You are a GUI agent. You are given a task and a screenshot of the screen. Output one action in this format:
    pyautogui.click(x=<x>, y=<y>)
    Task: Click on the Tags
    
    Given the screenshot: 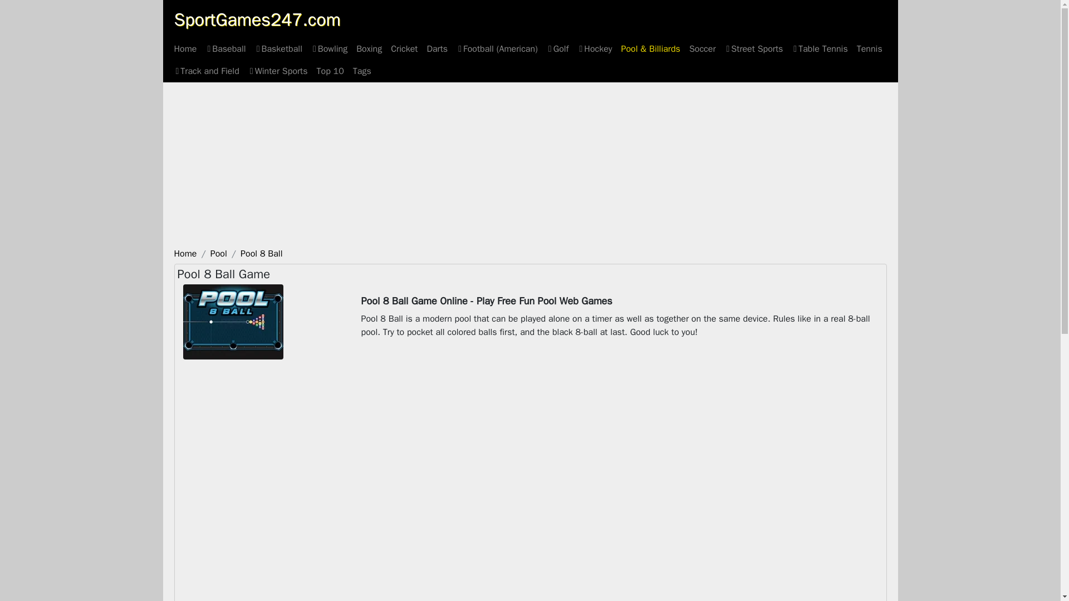 What is the action you would take?
    pyautogui.click(x=362, y=71)
    